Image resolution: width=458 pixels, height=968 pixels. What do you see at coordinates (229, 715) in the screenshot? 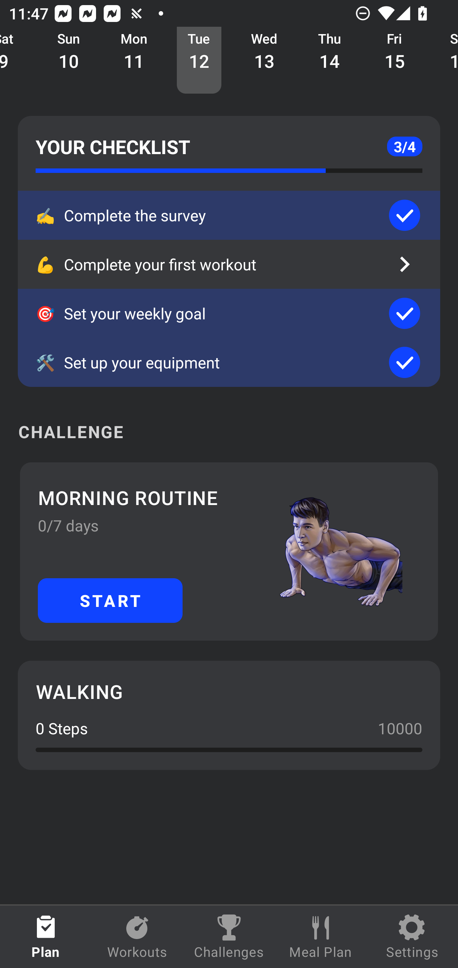
I see `WALKING 0 Steps 10000 0.0` at bounding box center [229, 715].